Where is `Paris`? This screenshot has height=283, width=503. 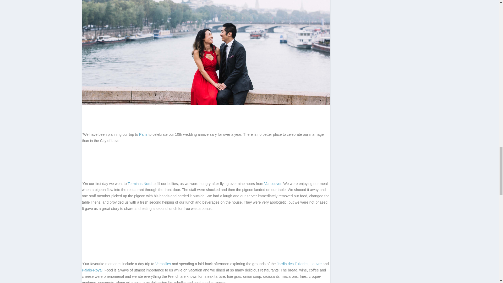
Paris is located at coordinates (143, 134).